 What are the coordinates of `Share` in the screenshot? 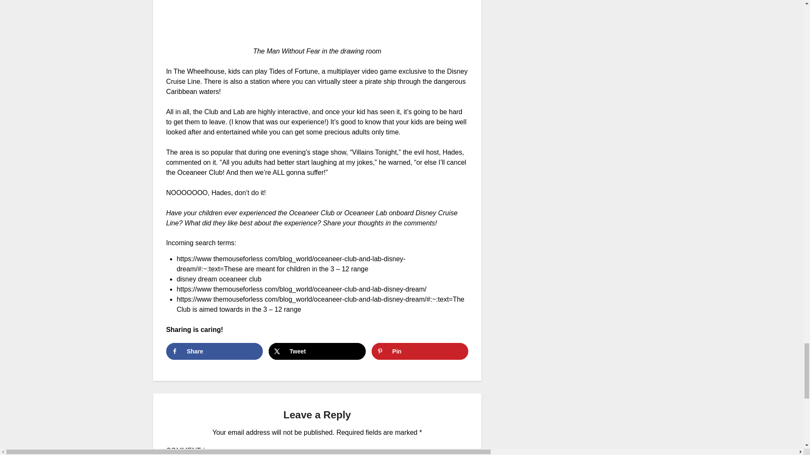 It's located at (214, 351).